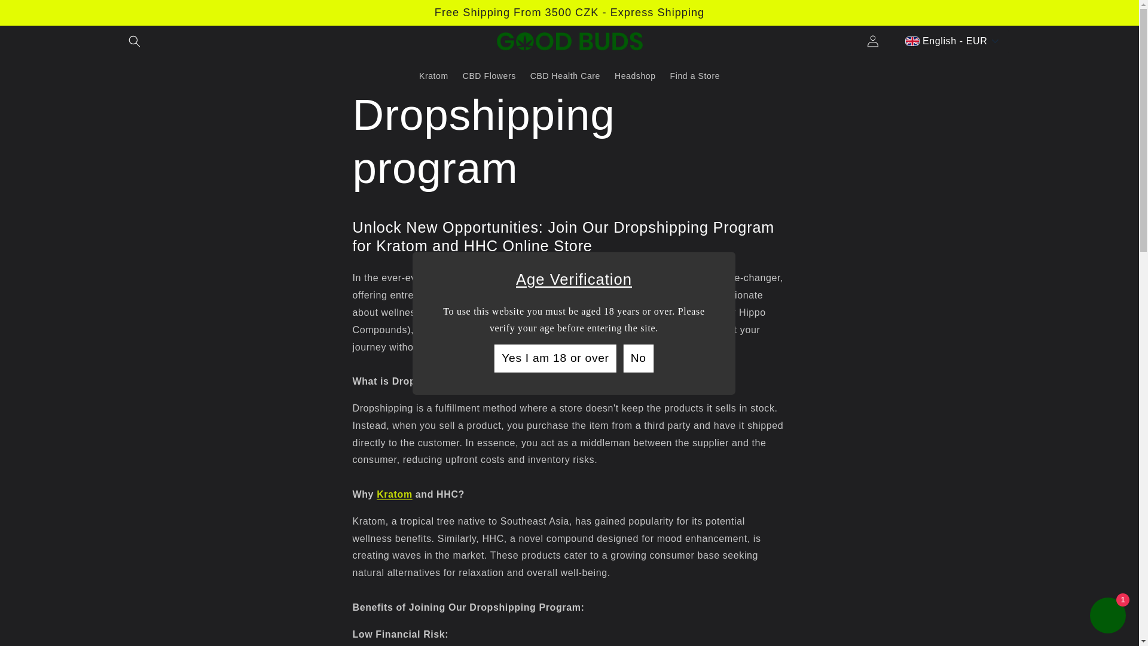  I want to click on Kratom Nature's gift to you, so click(639, 312).